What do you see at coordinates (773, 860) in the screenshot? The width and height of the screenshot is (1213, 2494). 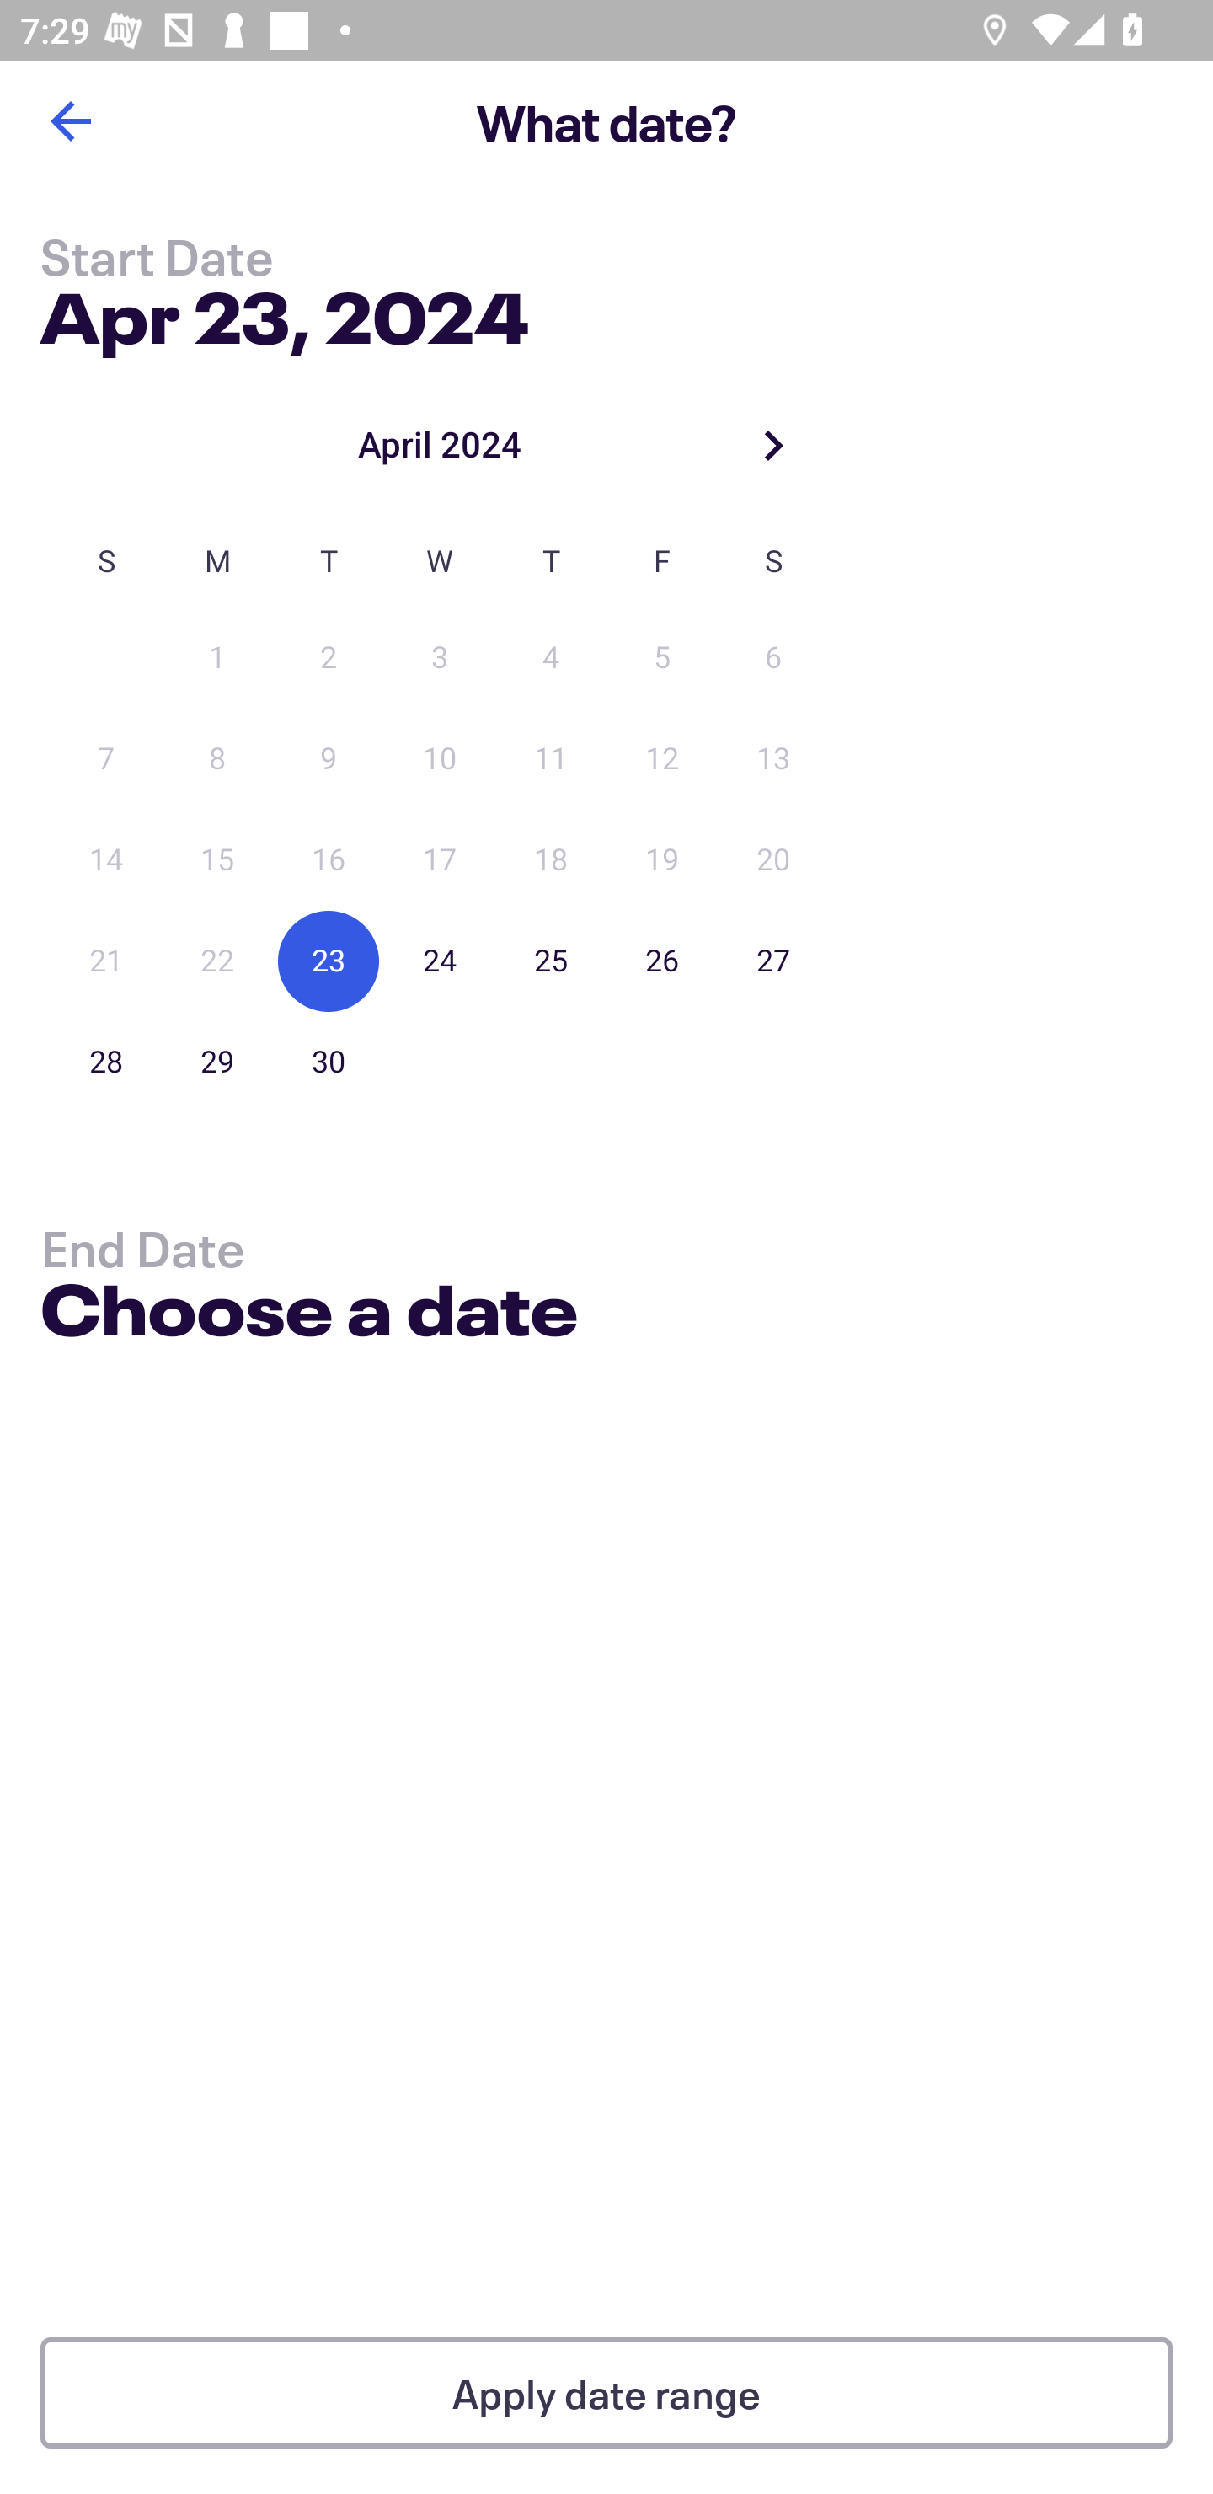 I see `20 20 April 2024` at bounding box center [773, 860].